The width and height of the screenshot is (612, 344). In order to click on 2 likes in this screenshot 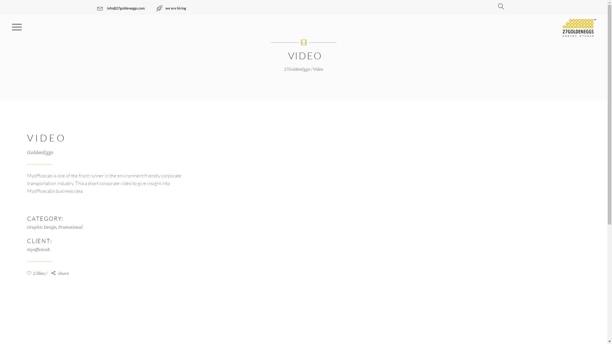, I will do `click(37, 273)`.